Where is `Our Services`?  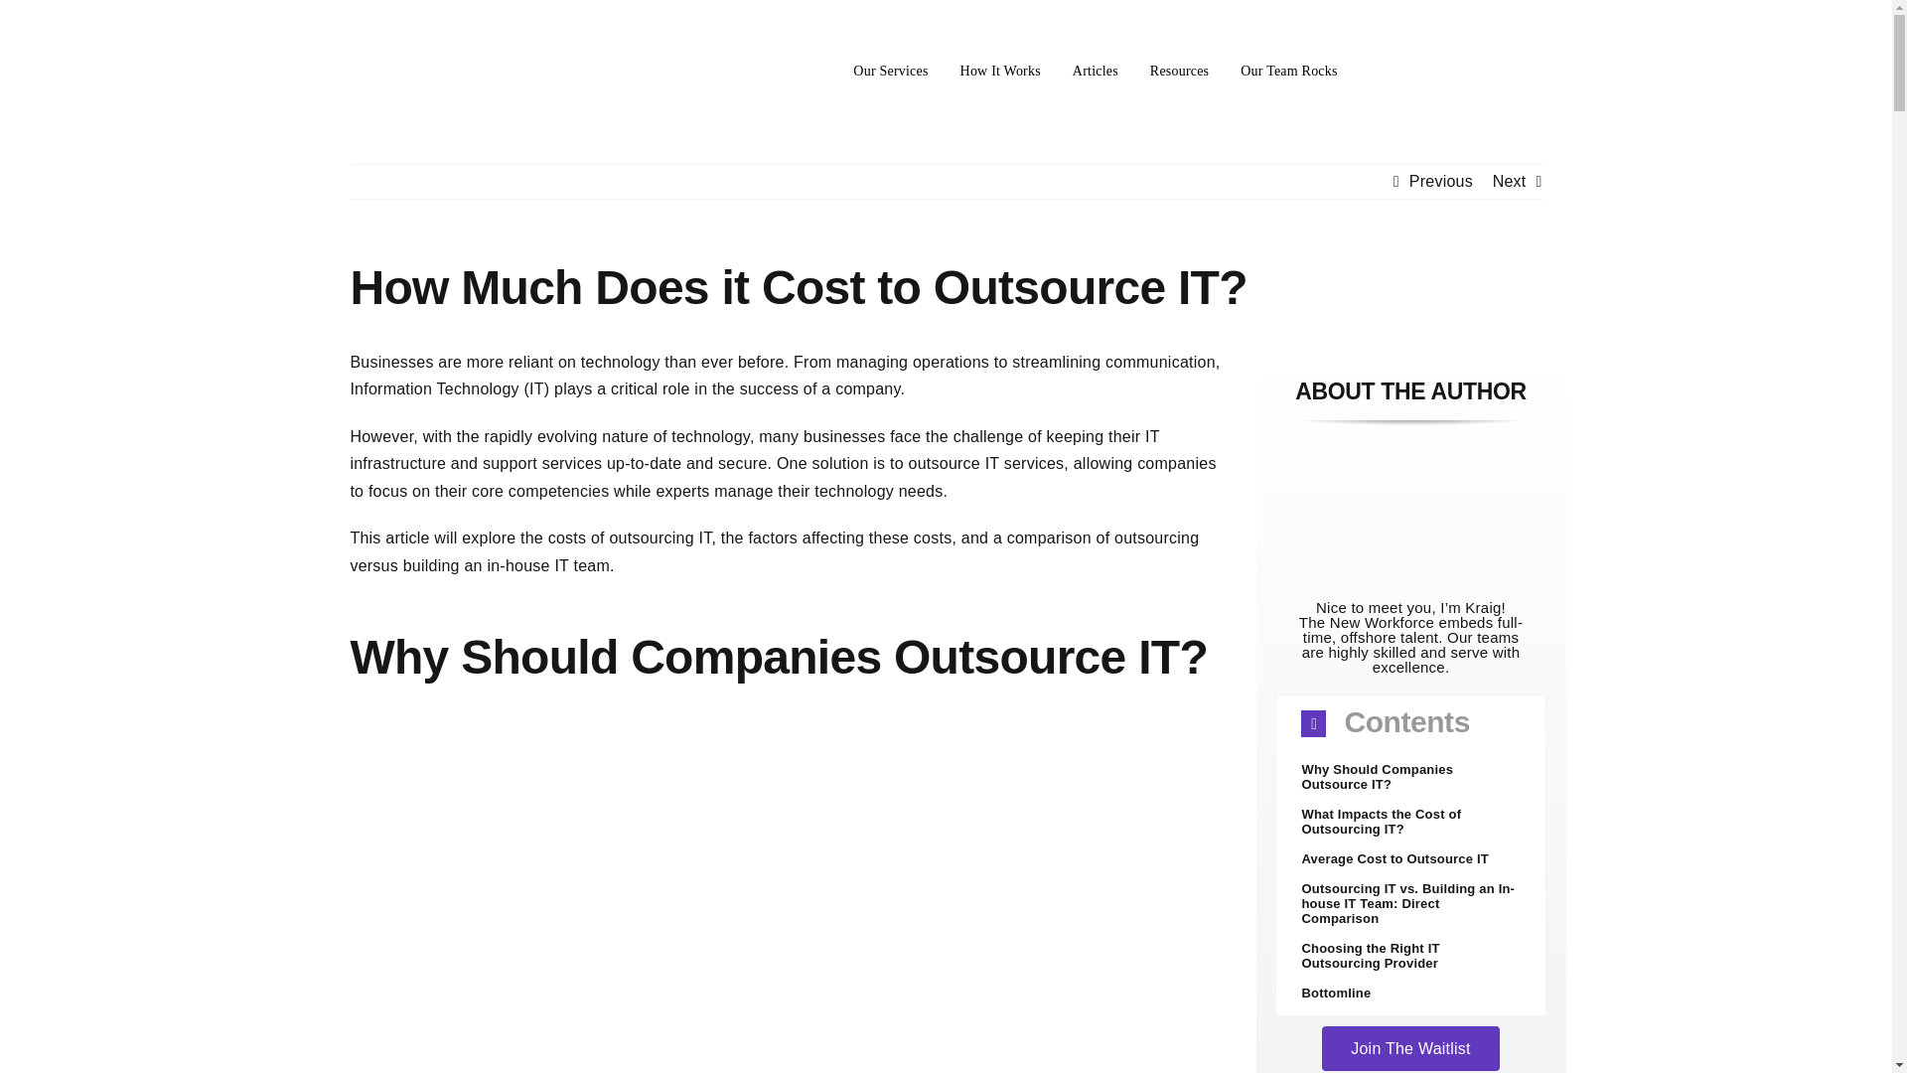
Our Services is located at coordinates (890, 72).